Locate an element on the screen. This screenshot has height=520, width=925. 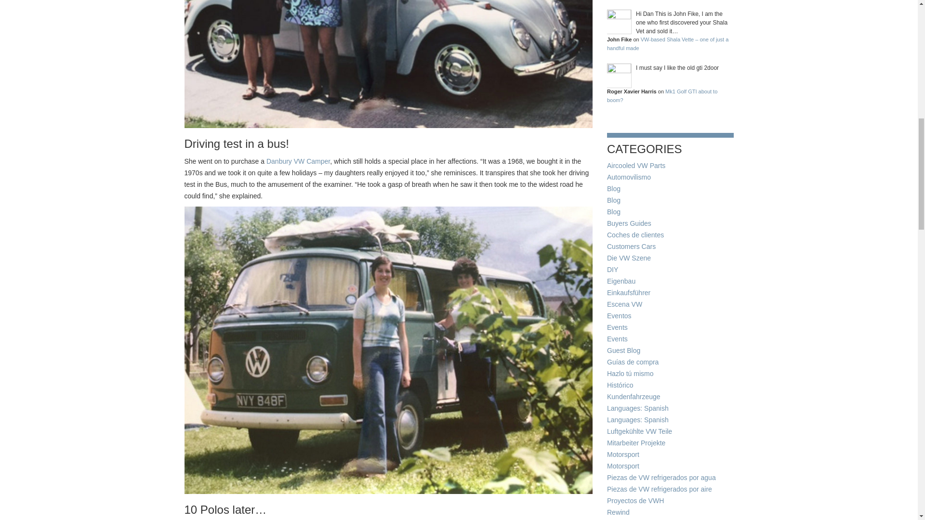
Automovilismo is located at coordinates (629, 177).